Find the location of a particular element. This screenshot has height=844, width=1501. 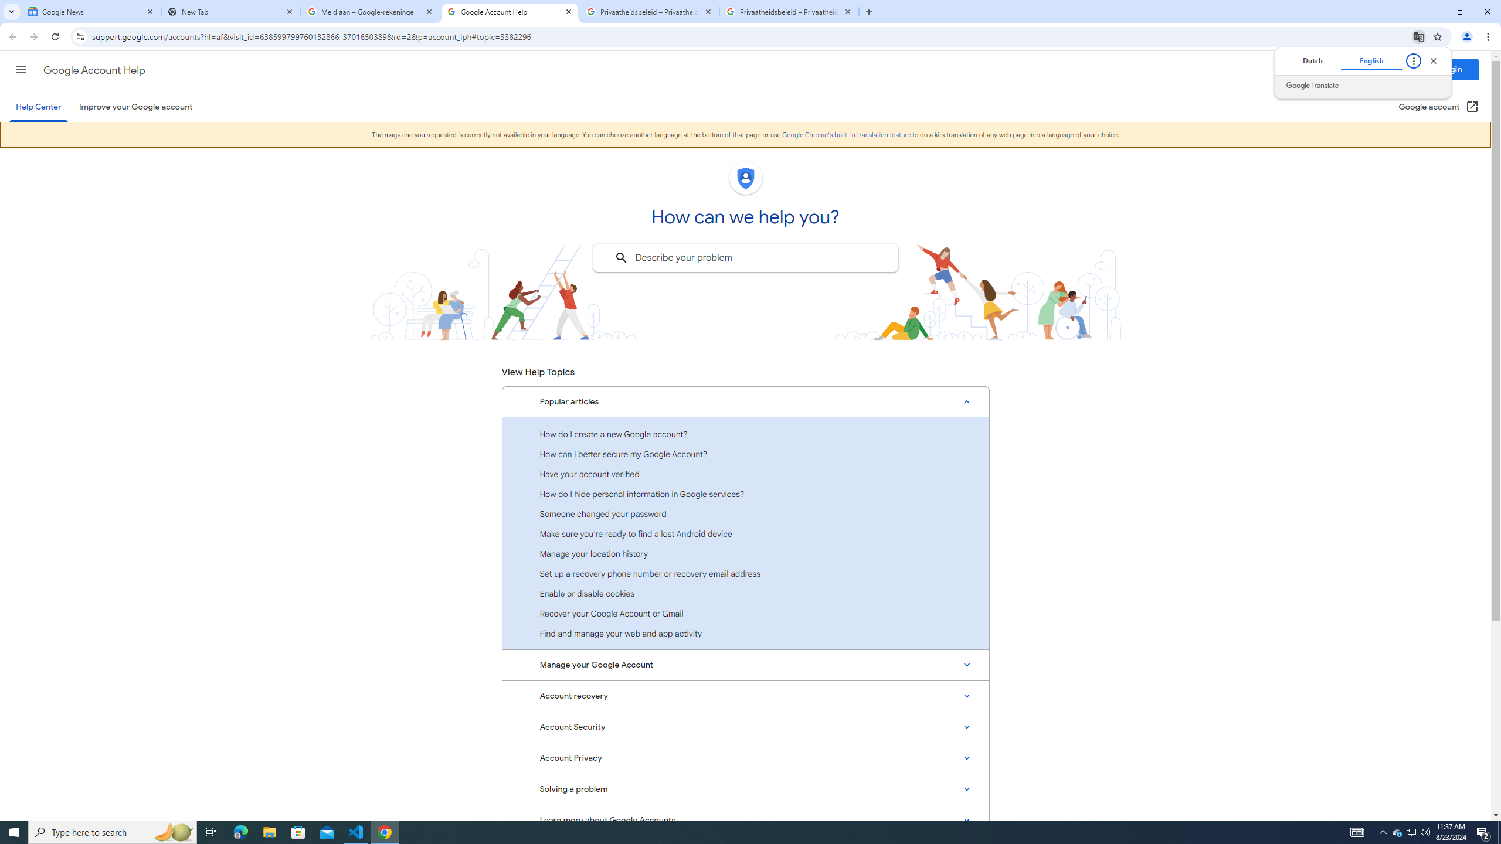

Account Privacy is located at coordinates (745, 758).